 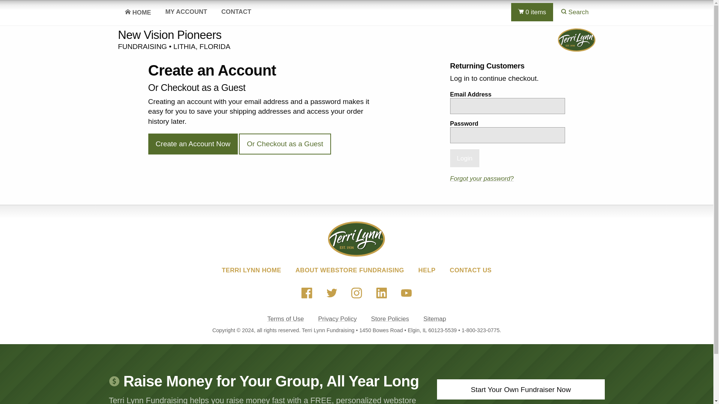 I want to click on Connect with Terri Lynn Fundraising on LinkedIn, so click(x=381, y=293).